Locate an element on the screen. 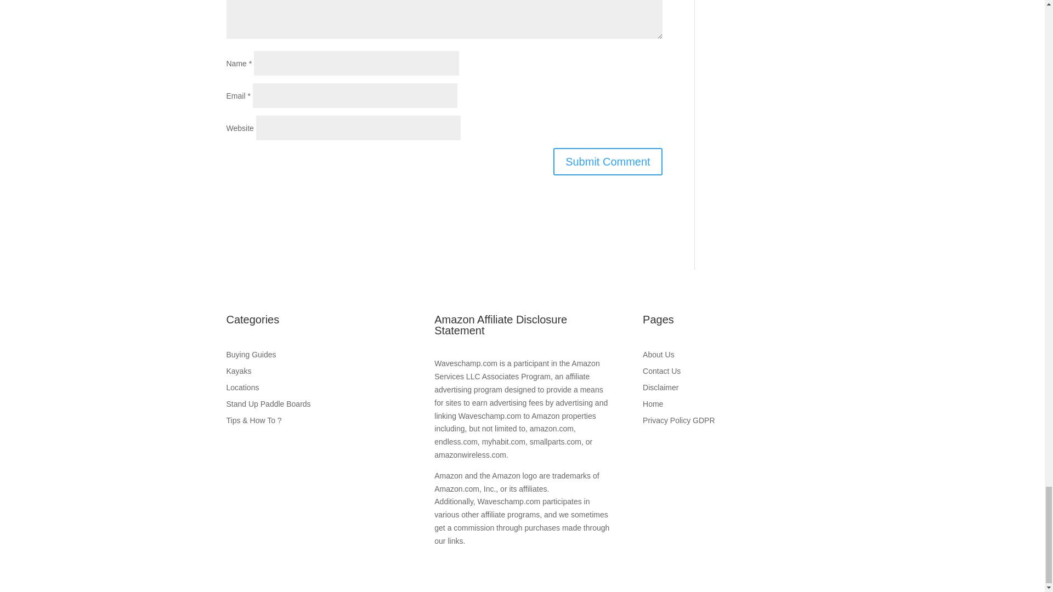 The width and height of the screenshot is (1053, 592). Submit Comment is located at coordinates (608, 161).